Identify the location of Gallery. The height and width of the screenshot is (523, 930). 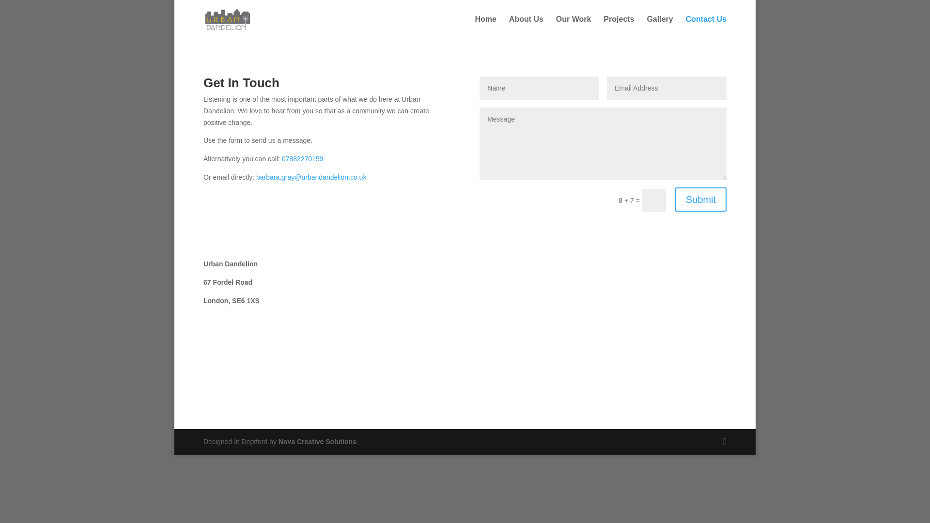
(659, 27).